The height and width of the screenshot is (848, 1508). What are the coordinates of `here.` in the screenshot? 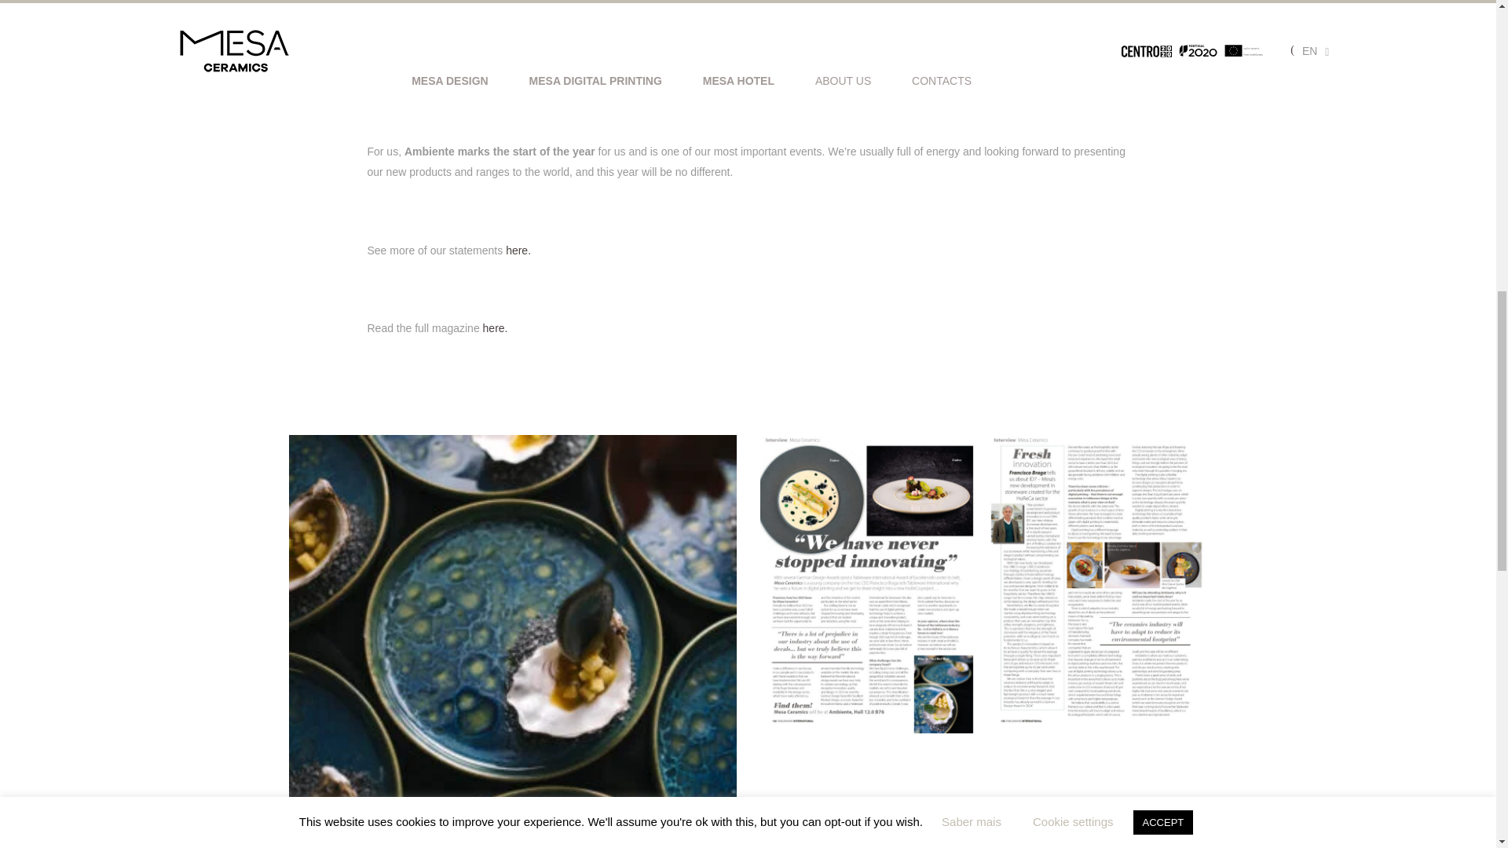 It's located at (518, 250).